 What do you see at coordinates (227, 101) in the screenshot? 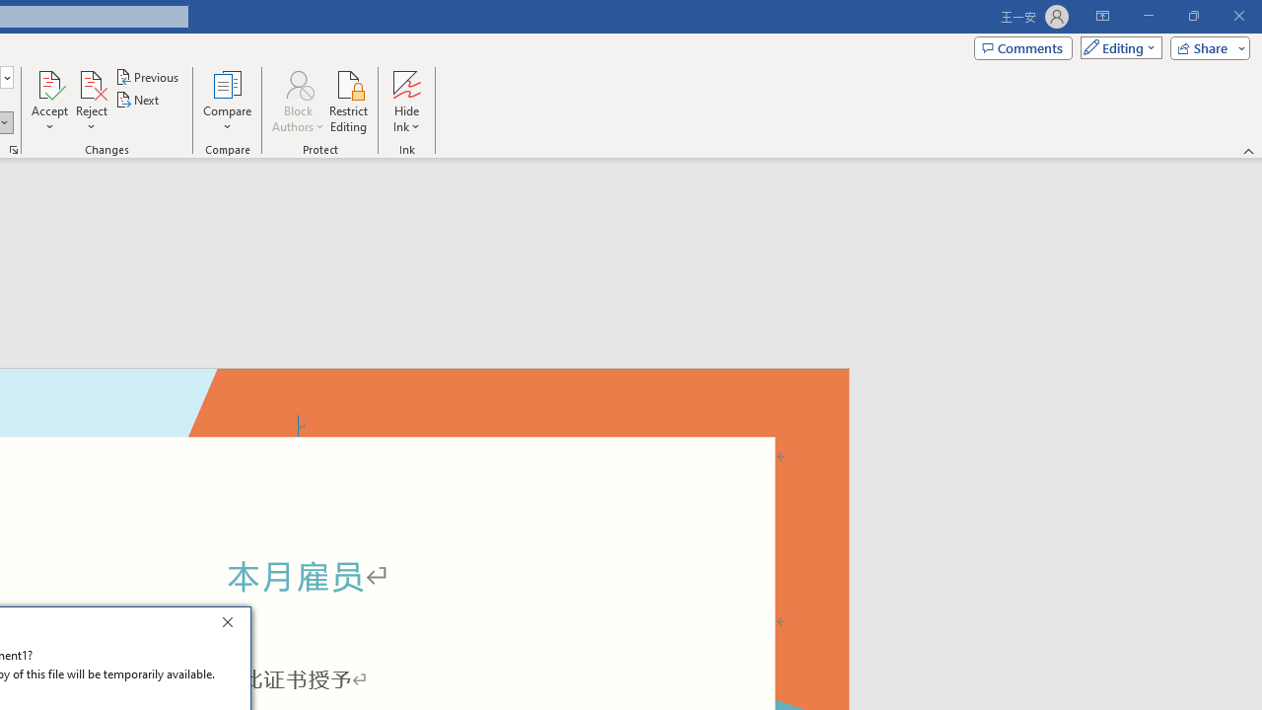
I see `Compare` at bounding box center [227, 101].